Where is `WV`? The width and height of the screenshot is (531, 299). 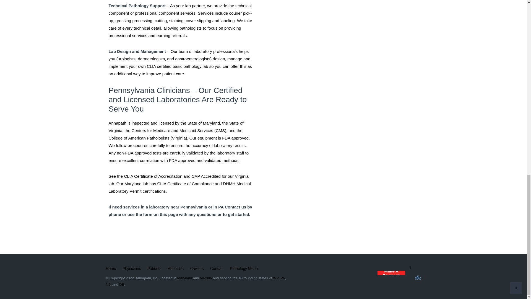
WV is located at coordinates (275, 278).